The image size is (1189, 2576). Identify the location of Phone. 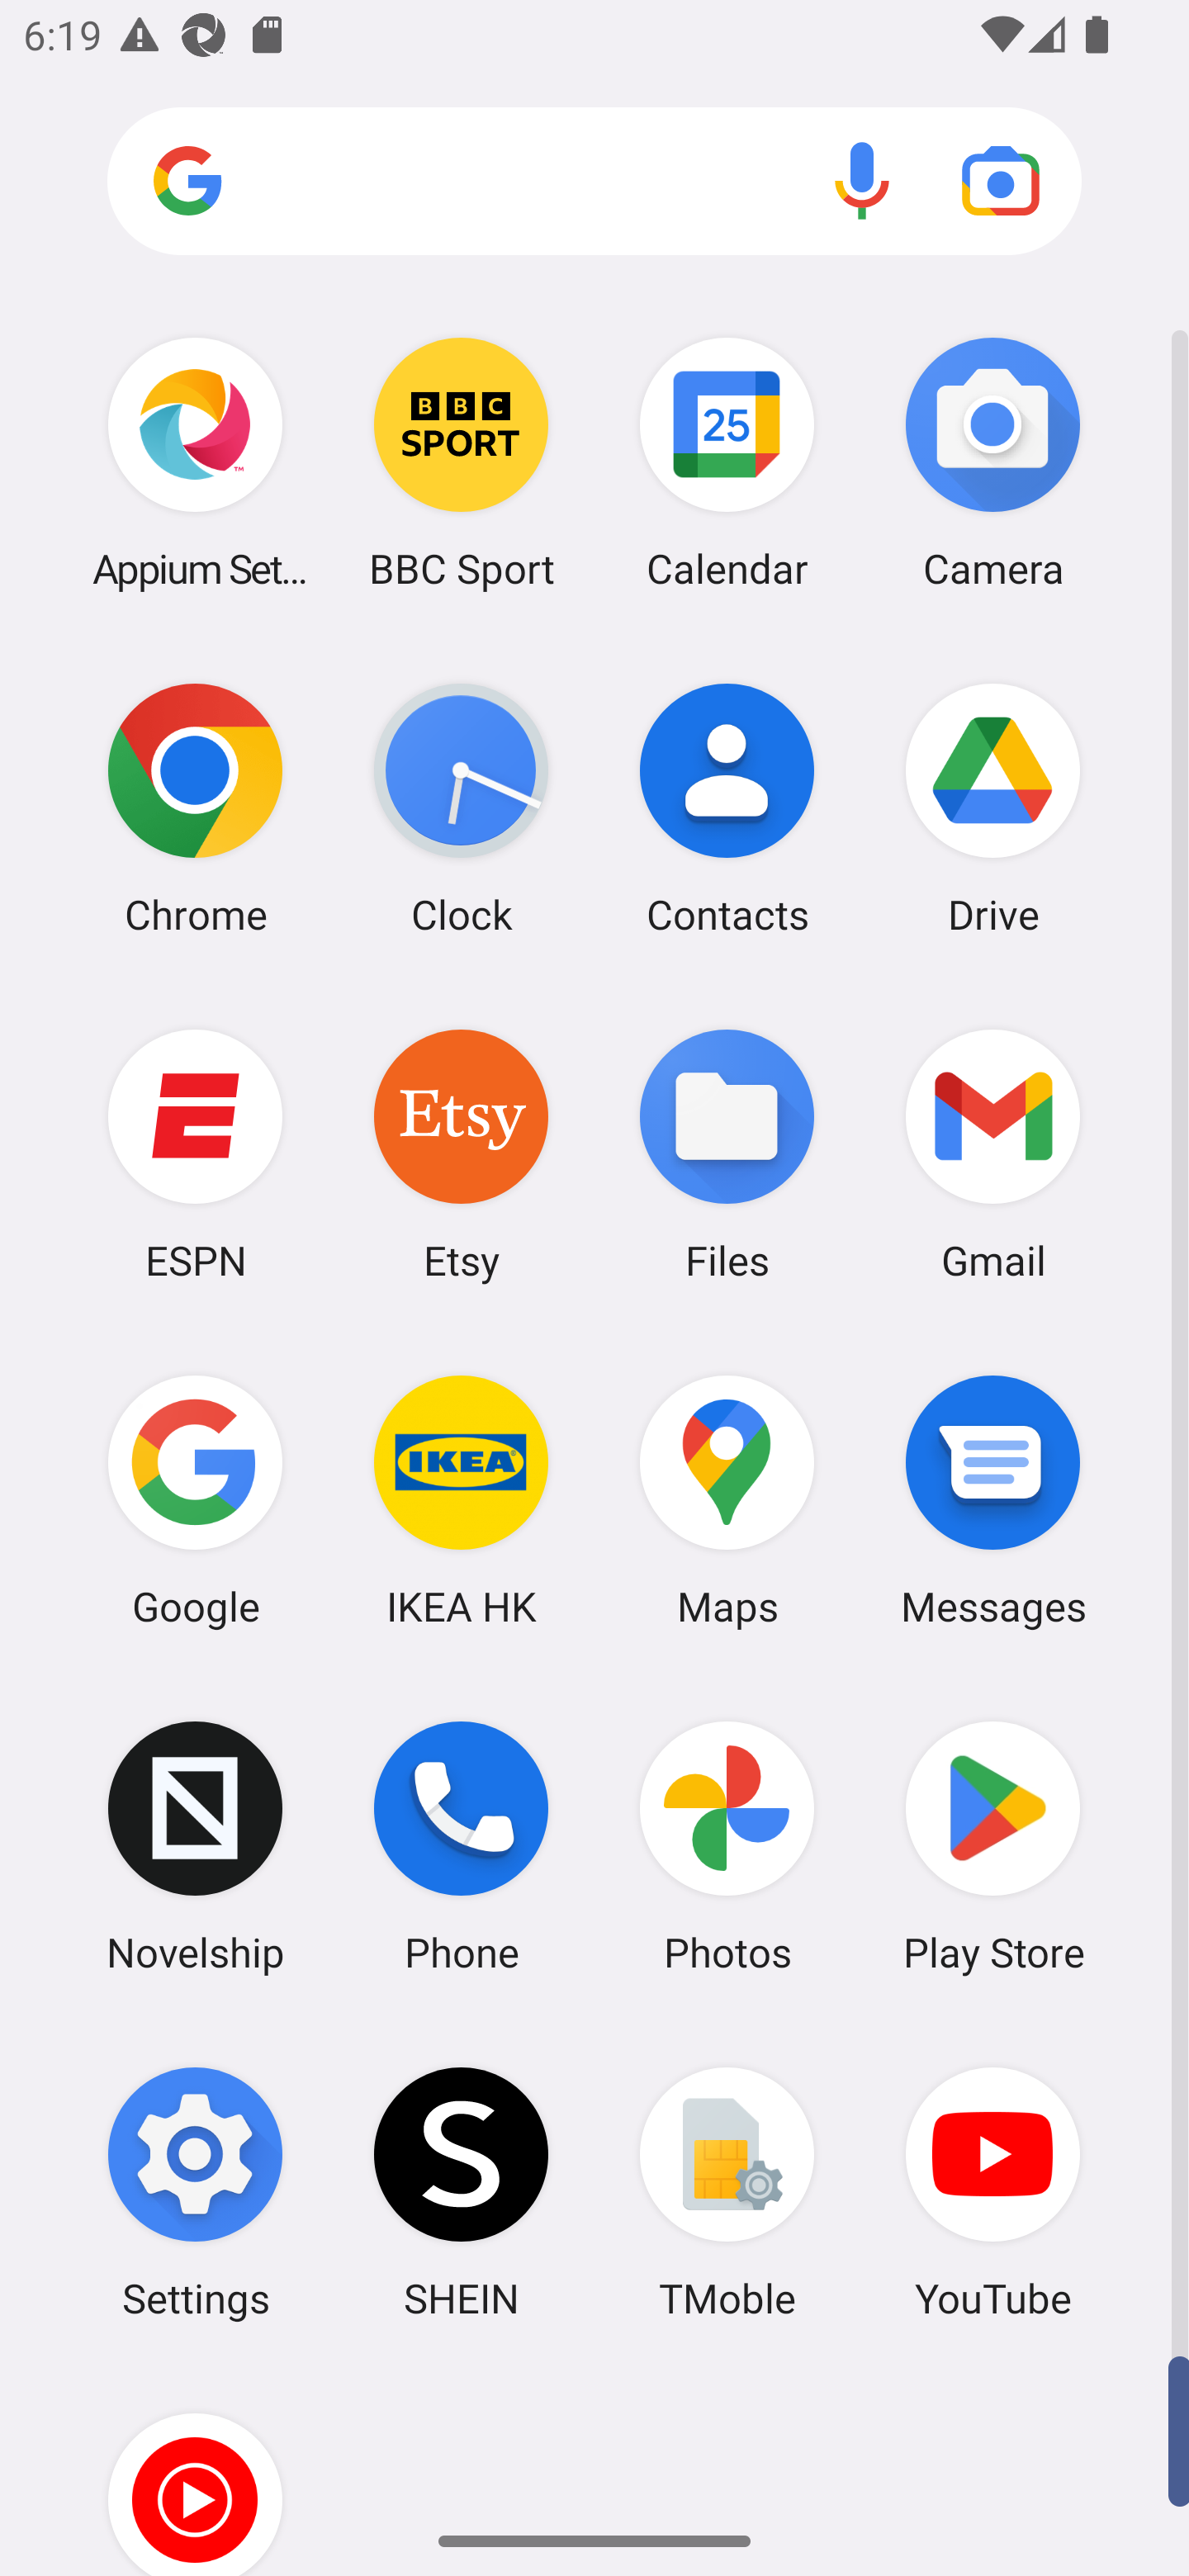
(461, 1847).